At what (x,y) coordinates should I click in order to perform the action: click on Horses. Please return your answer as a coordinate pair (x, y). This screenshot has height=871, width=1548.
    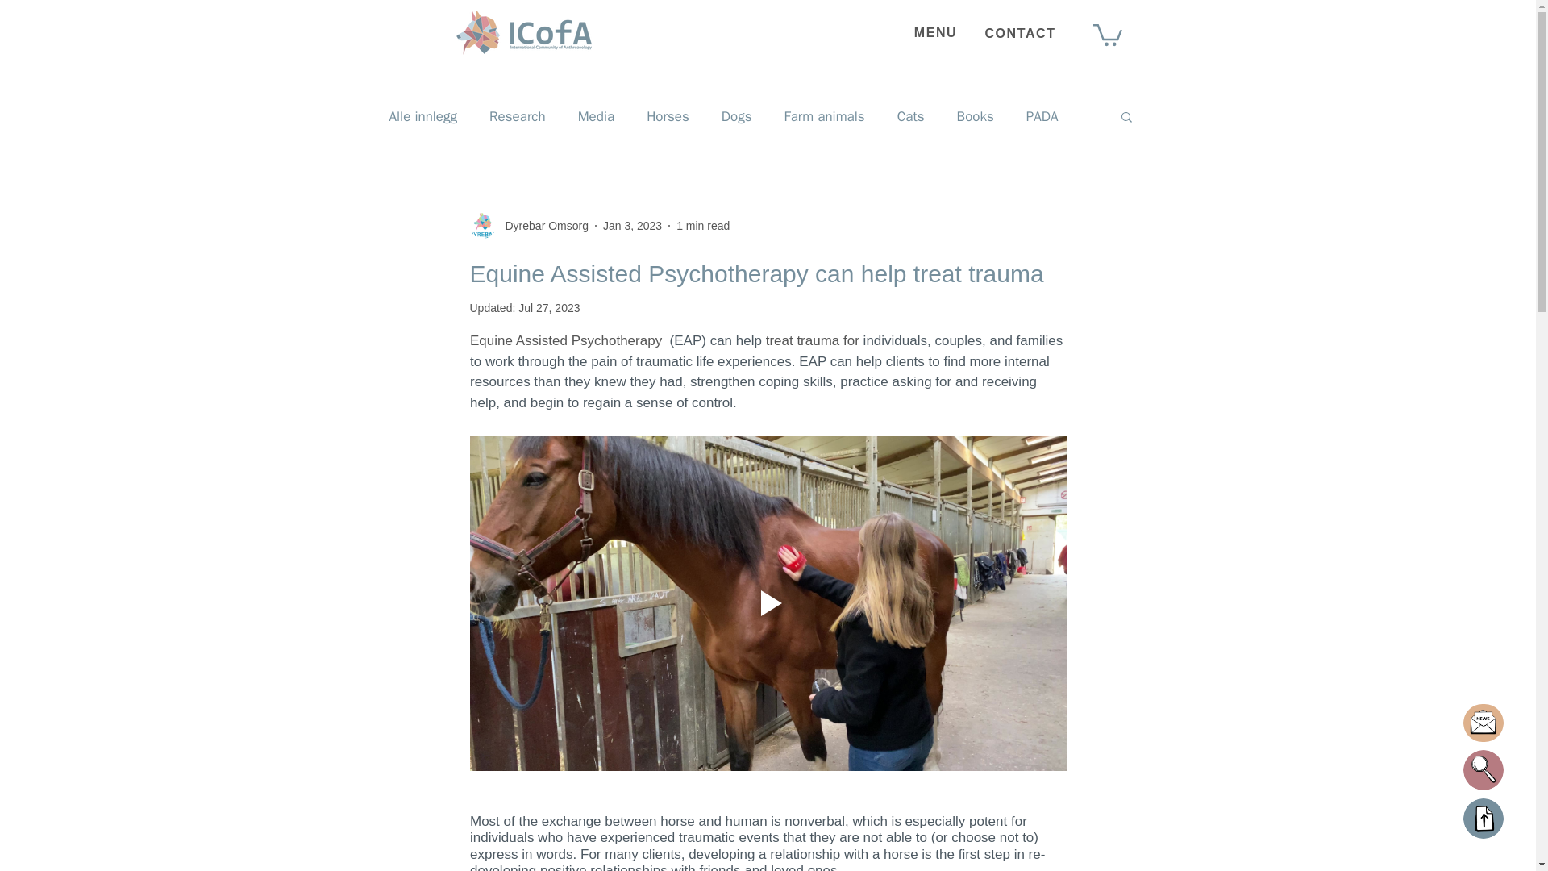
    Looking at the image, I should click on (668, 116).